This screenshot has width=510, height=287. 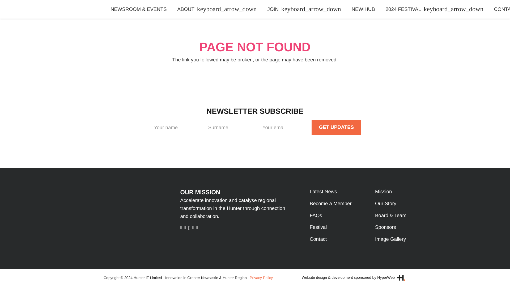 I want to click on Our Story, so click(x=384, y=259).